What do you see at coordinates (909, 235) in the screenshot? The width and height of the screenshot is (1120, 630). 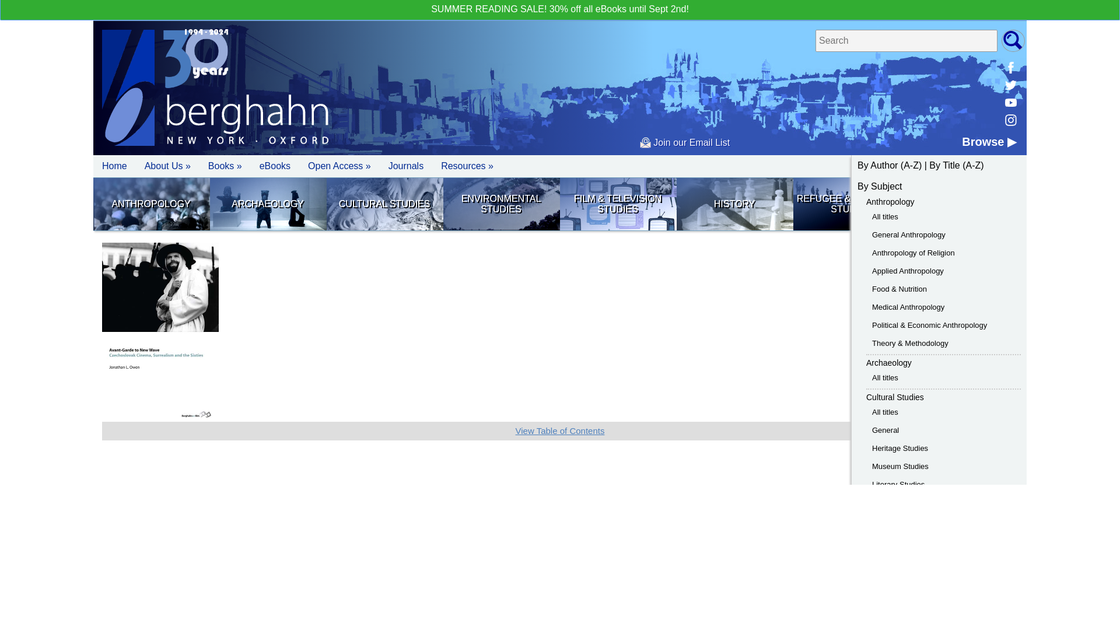 I see `General Anthropology` at bounding box center [909, 235].